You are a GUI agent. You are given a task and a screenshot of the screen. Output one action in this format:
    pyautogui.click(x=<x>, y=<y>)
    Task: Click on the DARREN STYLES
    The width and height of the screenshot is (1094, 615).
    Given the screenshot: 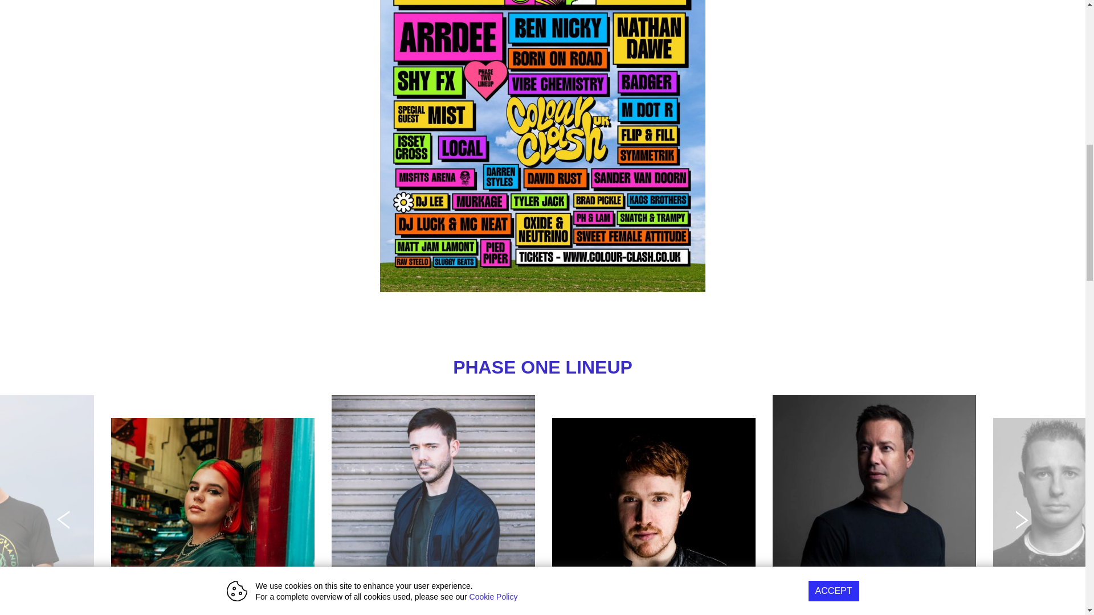 What is the action you would take?
    pyautogui.click(x=433, y=500)
    